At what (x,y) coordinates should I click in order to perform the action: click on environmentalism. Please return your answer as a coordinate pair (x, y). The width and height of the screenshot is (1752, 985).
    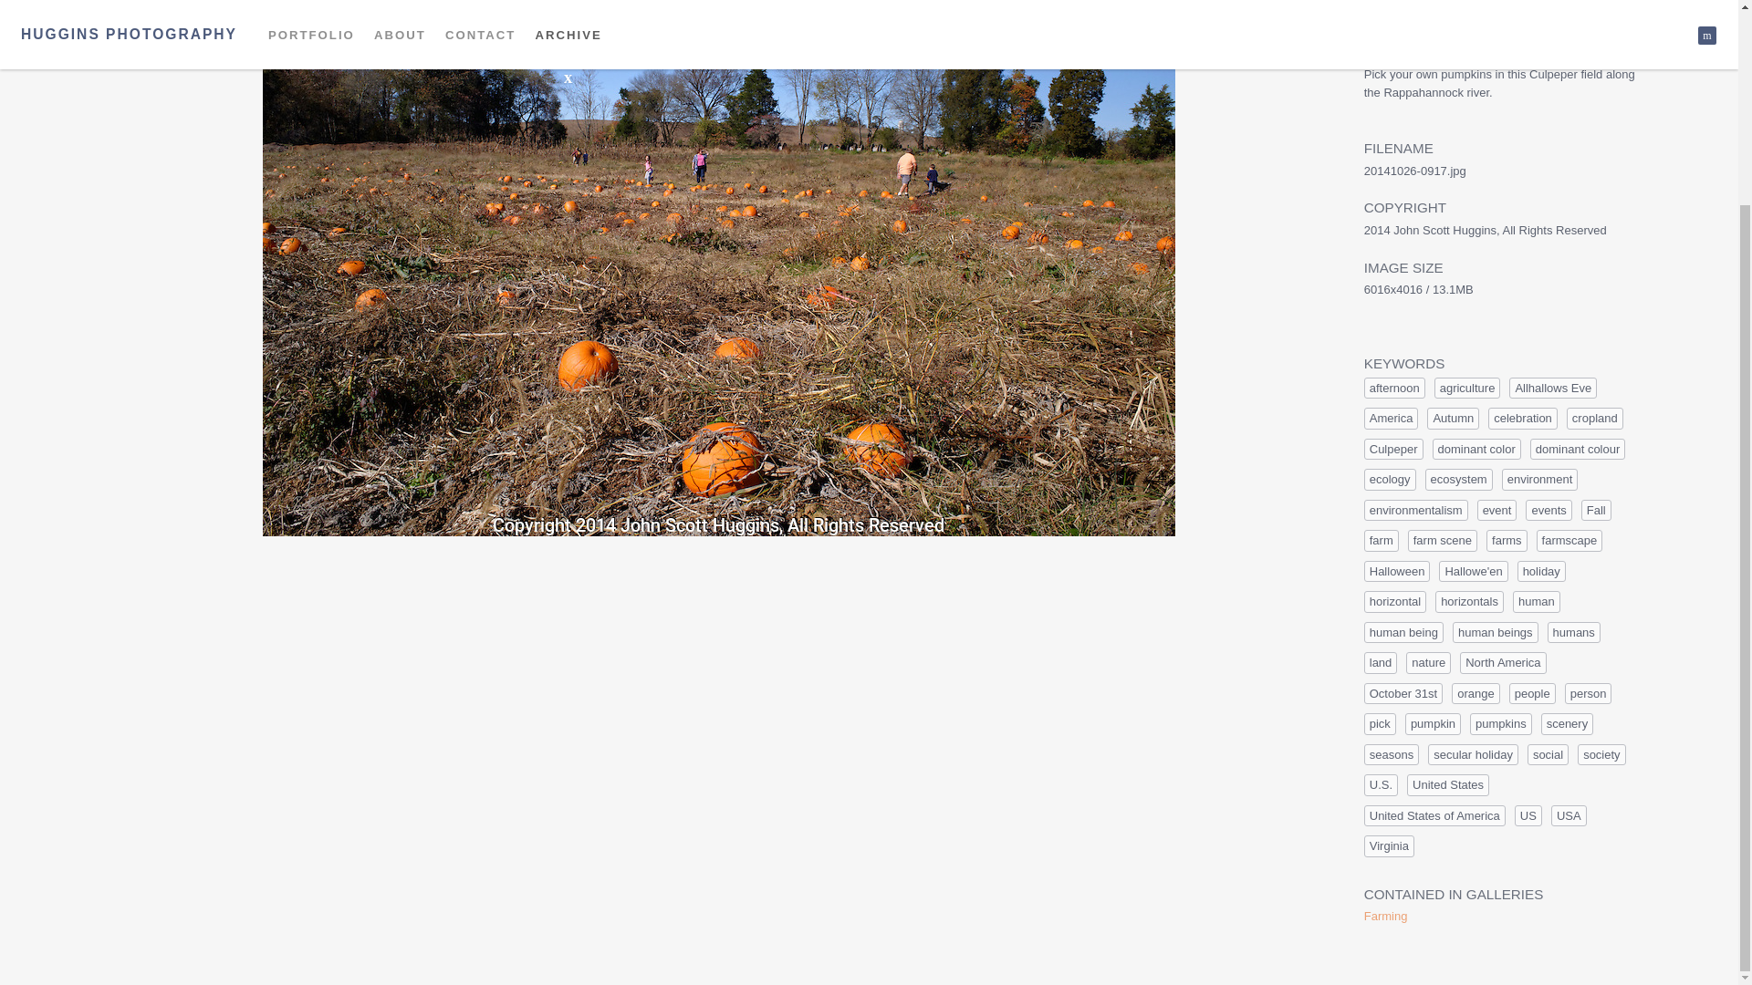
    Looking at the image, I should click on (1416, 511).